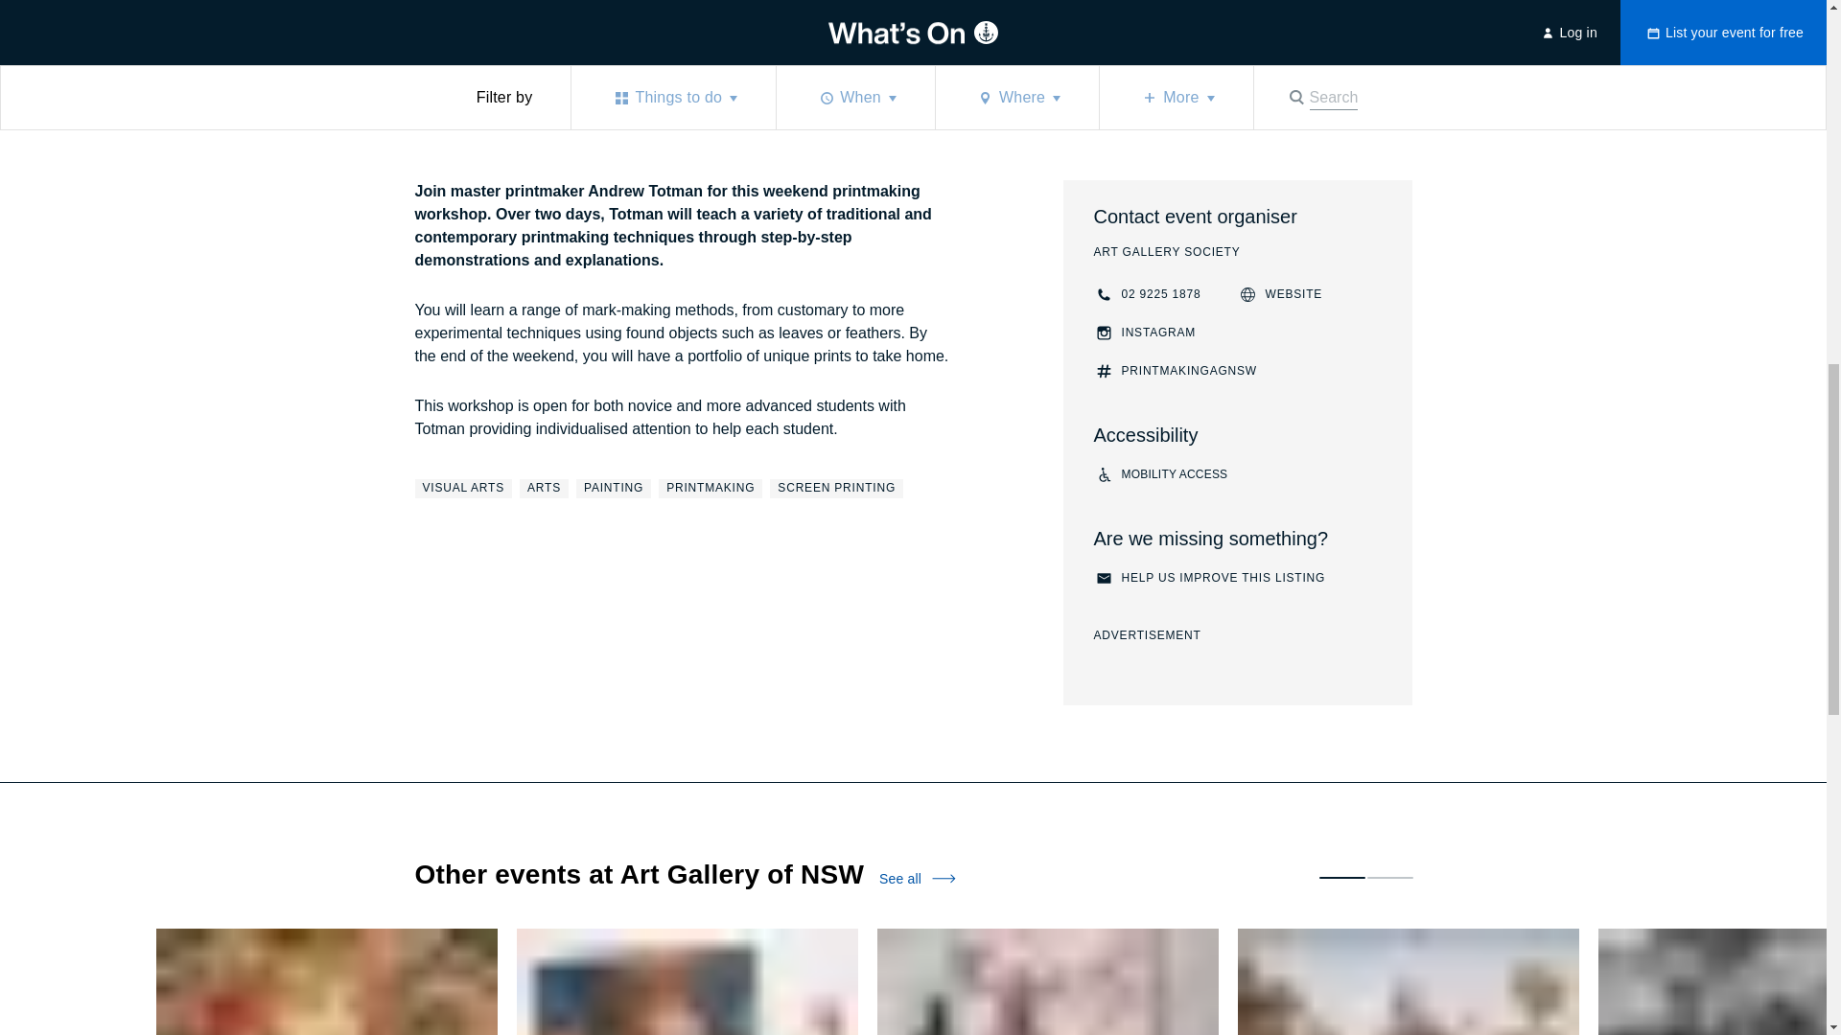 This screenshot has height=1035, width=1841. I want to click on SCREEN PRINTING, so click(917, 878).